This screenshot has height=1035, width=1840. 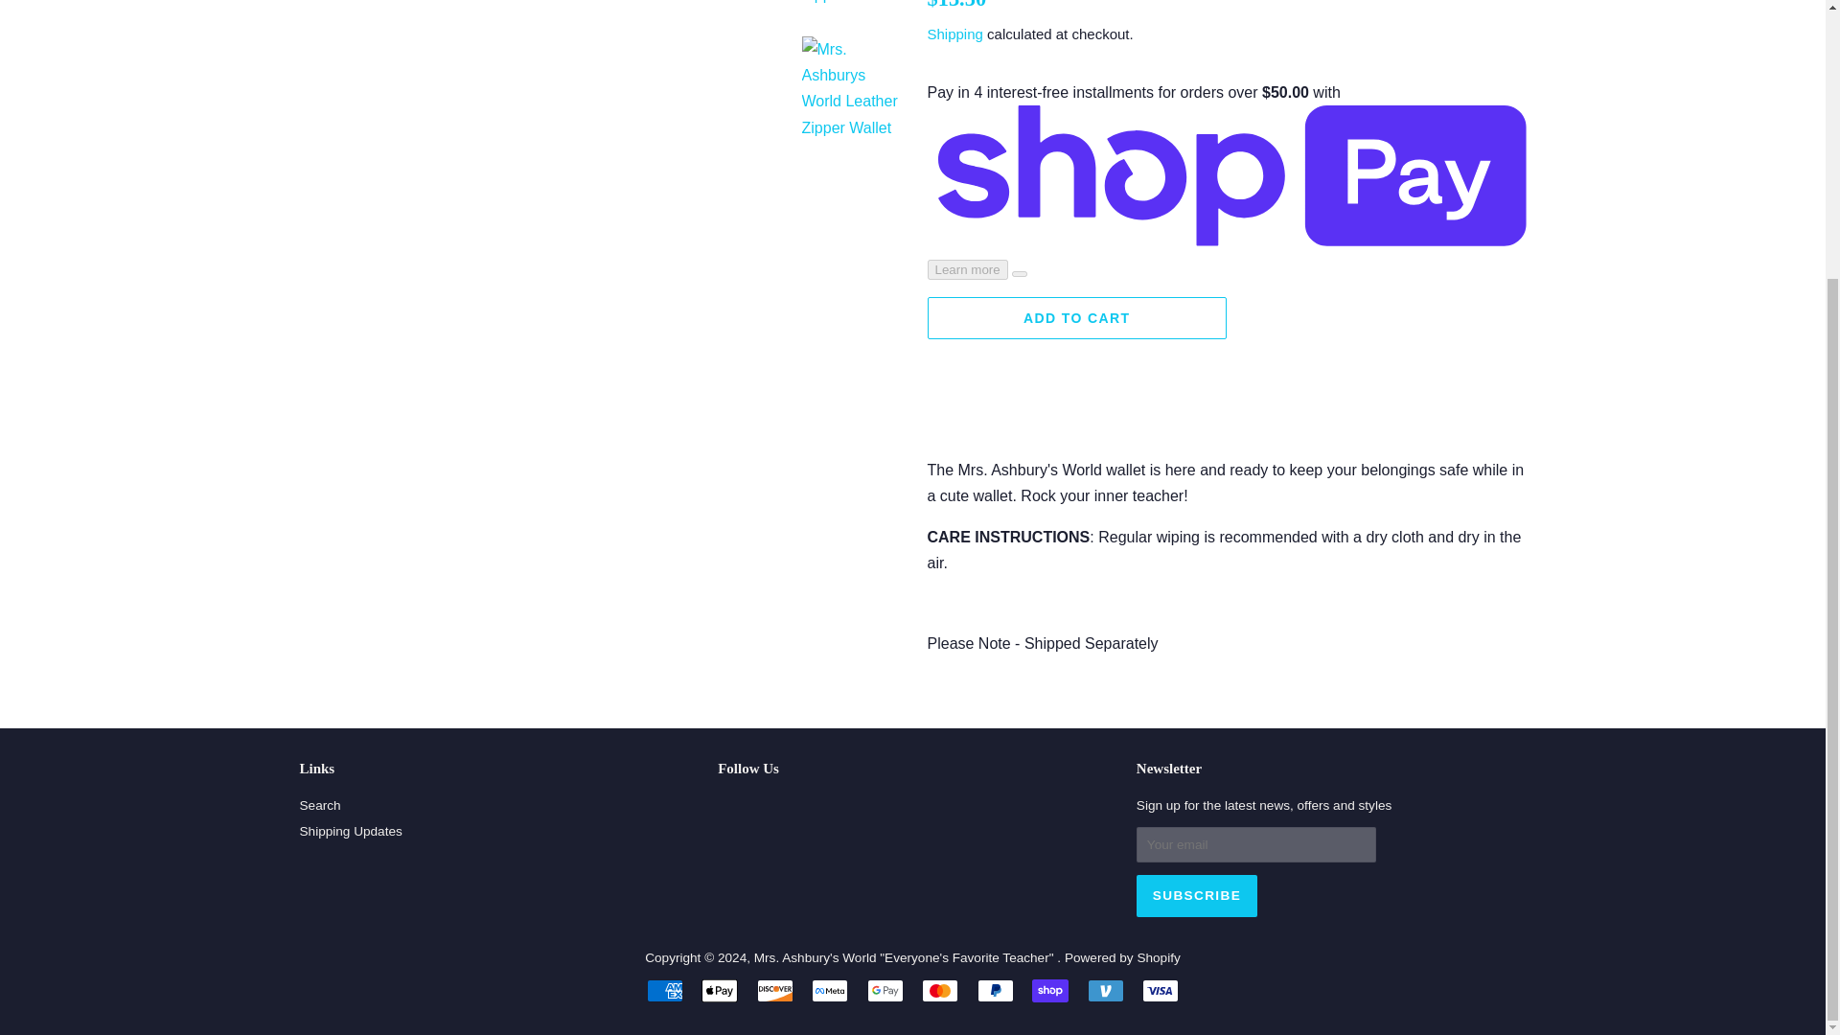 What do you see at coordinates (995, 991) in the screenshot?
I see `PayPal` at bounding box center [995, 991].